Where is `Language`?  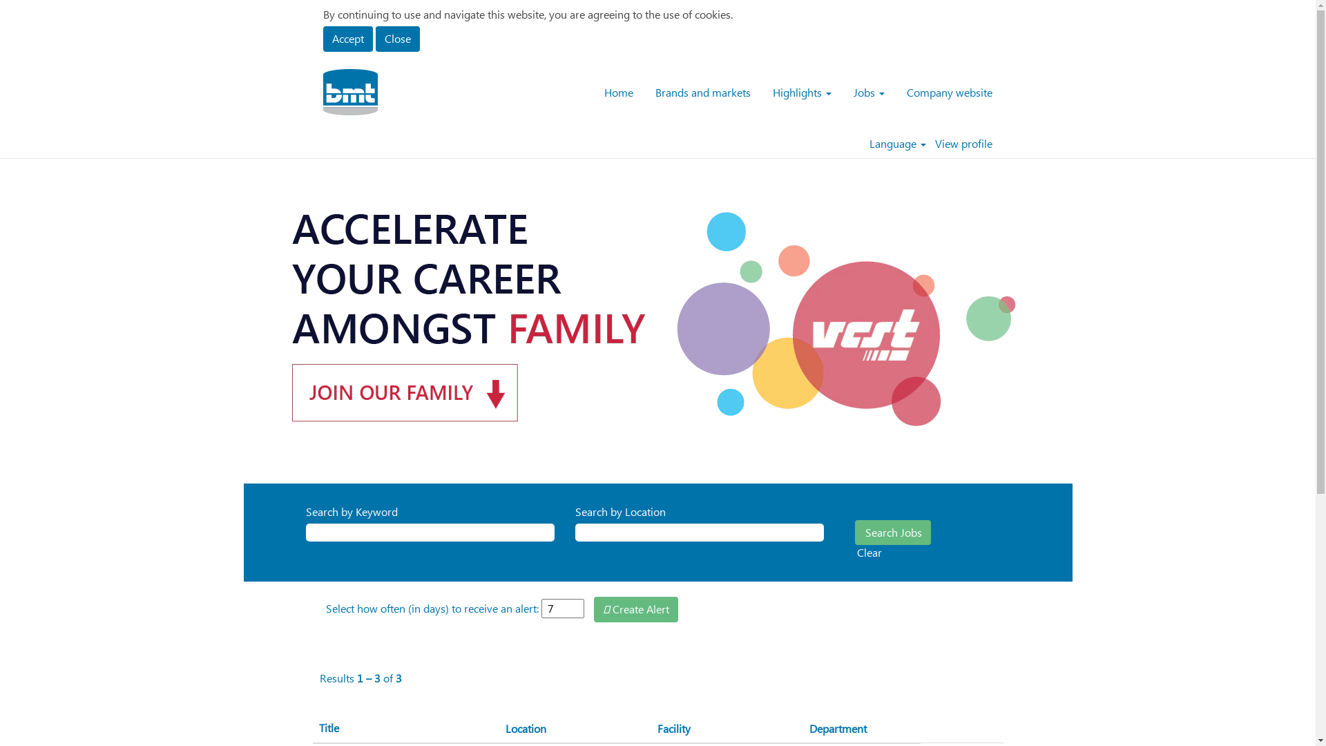
Language is located at coordinates (898, 144).